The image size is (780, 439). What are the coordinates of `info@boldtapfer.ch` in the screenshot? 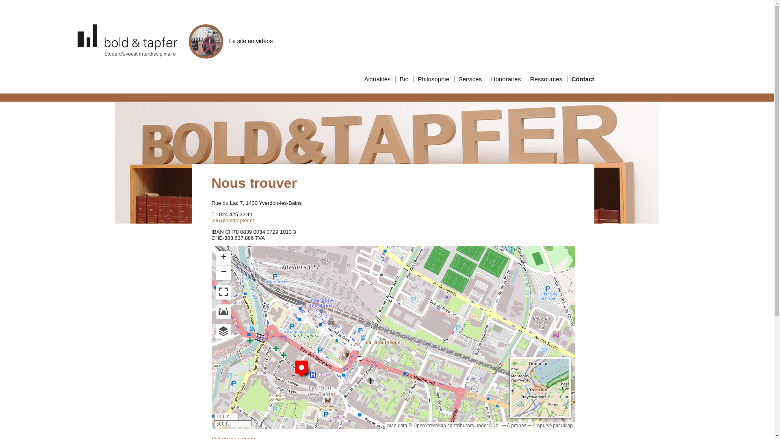 It's located at (233, 220).